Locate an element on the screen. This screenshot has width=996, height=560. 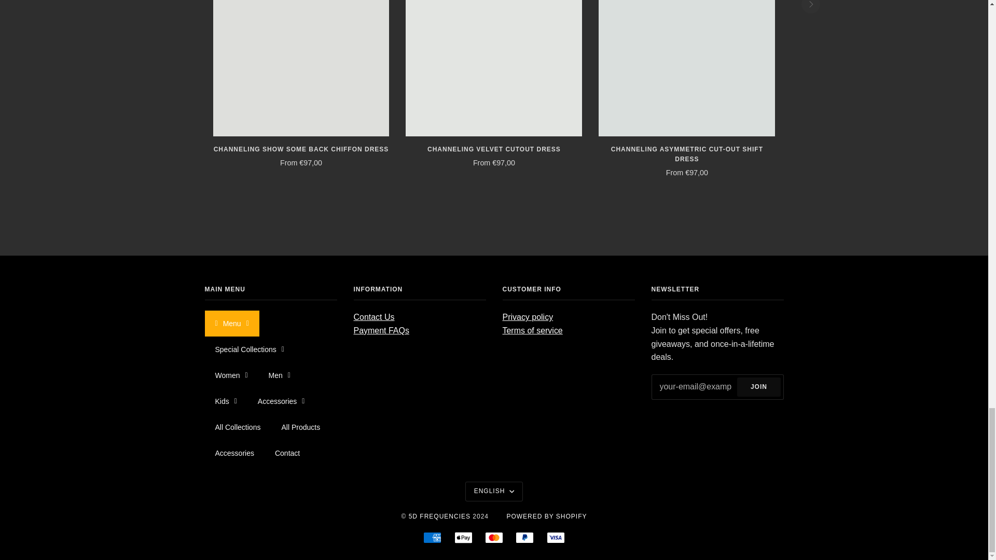
Menu is located at coordinates (231, 324).